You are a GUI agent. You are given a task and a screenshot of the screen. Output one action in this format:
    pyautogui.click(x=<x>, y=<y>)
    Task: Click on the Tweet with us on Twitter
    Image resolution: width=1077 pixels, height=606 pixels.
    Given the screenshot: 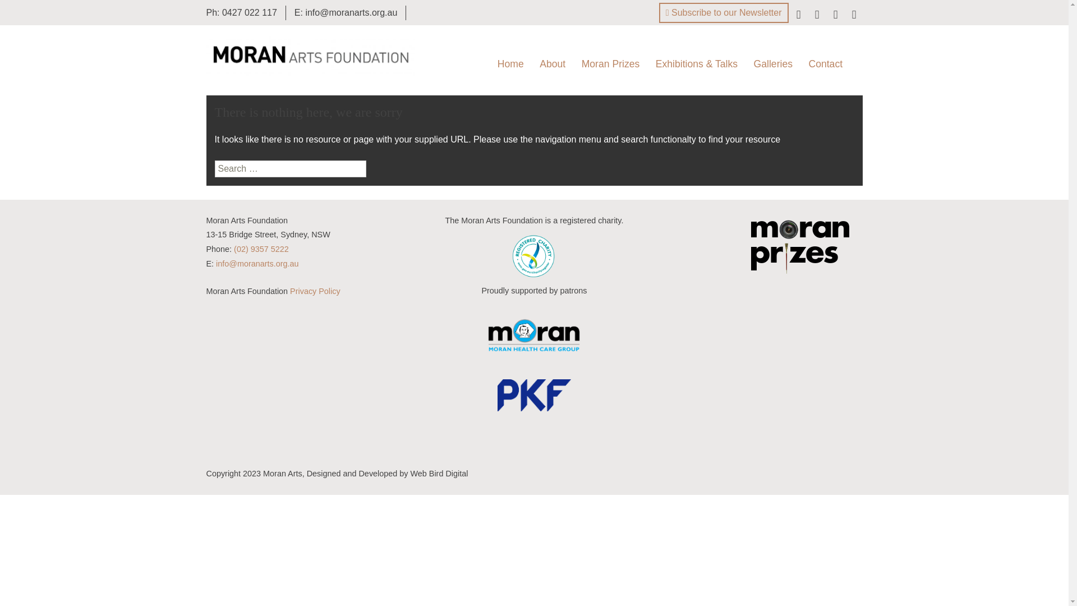 What is the action you would take?
    pyautogui.click(x=817, y=16)
    